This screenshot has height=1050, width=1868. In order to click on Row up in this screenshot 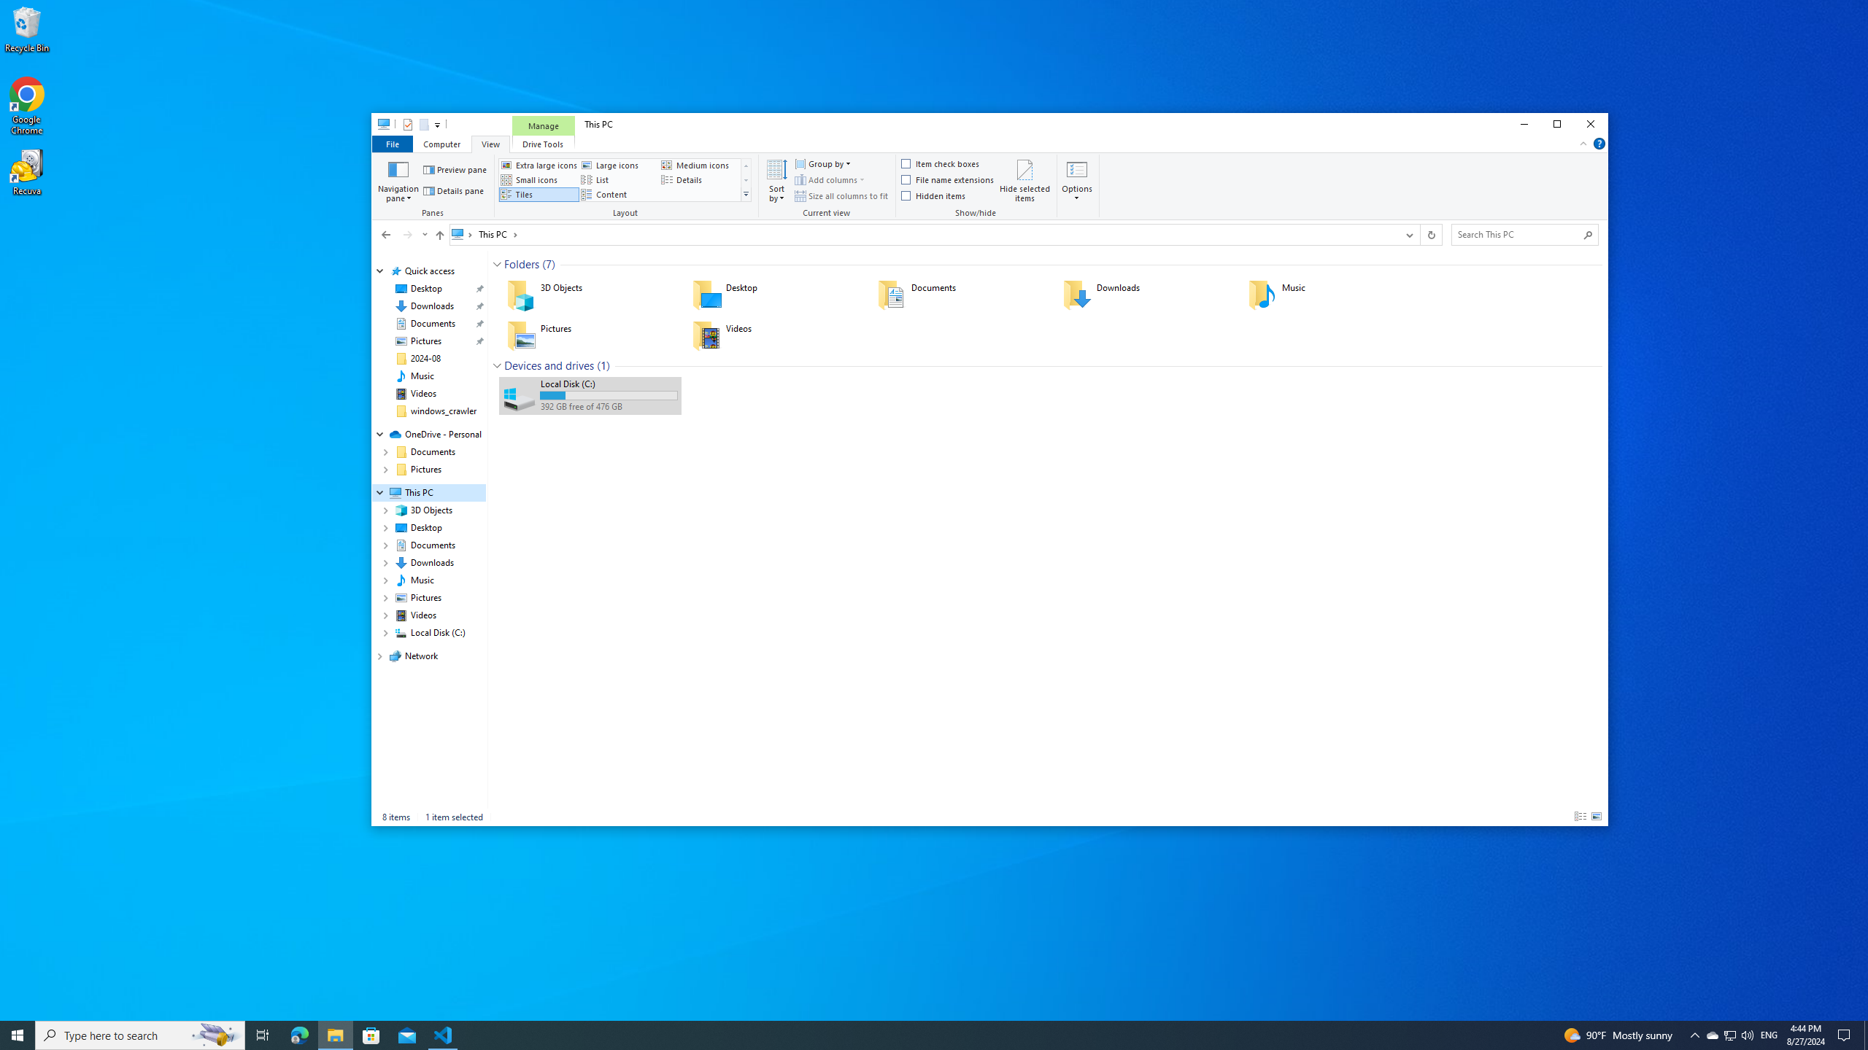, I will do `click(745, 166)`.